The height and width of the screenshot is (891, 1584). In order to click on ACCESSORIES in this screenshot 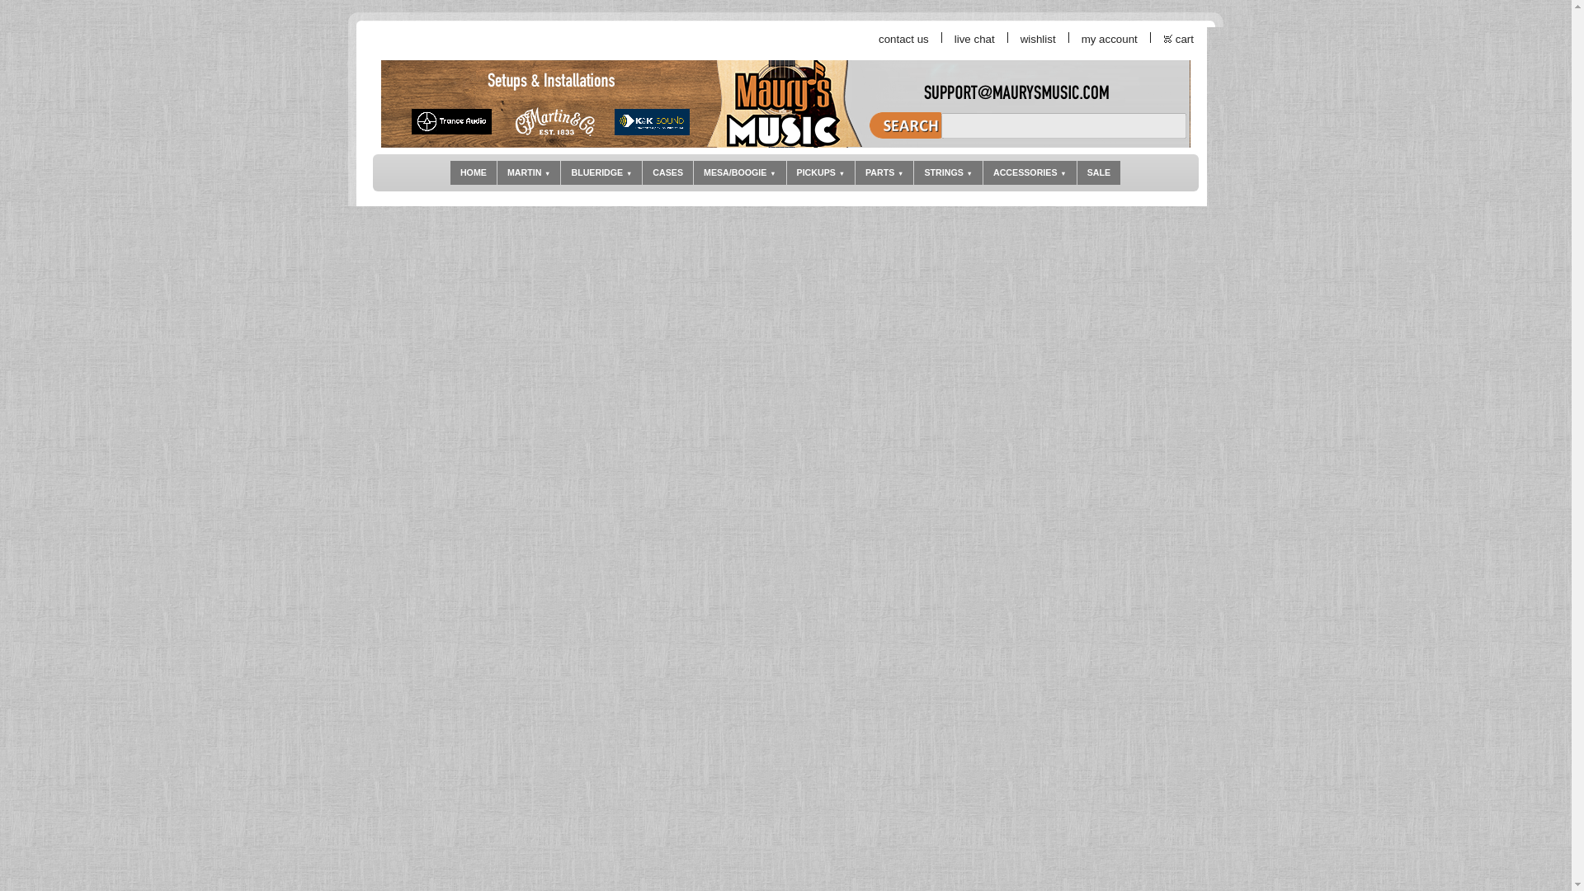, I will do `click(1030, 172)`.